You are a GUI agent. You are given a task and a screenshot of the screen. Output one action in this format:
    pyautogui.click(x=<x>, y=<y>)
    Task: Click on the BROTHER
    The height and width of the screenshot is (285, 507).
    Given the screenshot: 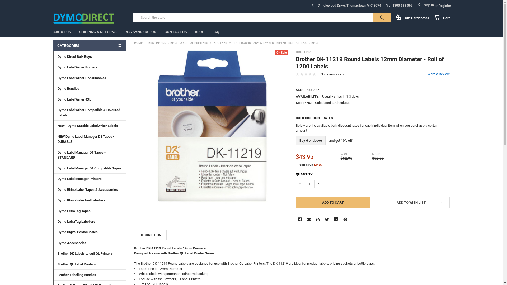 What is the action you would take?
    pyautogui.click(x=303, y=52)
    